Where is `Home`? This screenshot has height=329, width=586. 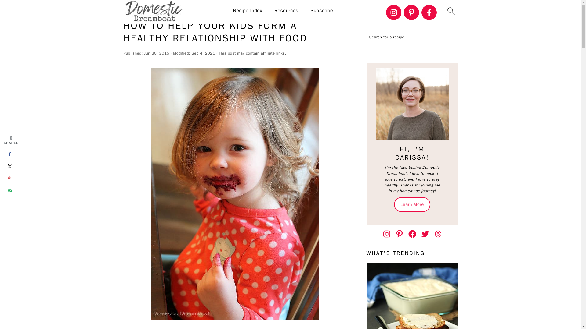
Home is located at coordinates (162, 9).